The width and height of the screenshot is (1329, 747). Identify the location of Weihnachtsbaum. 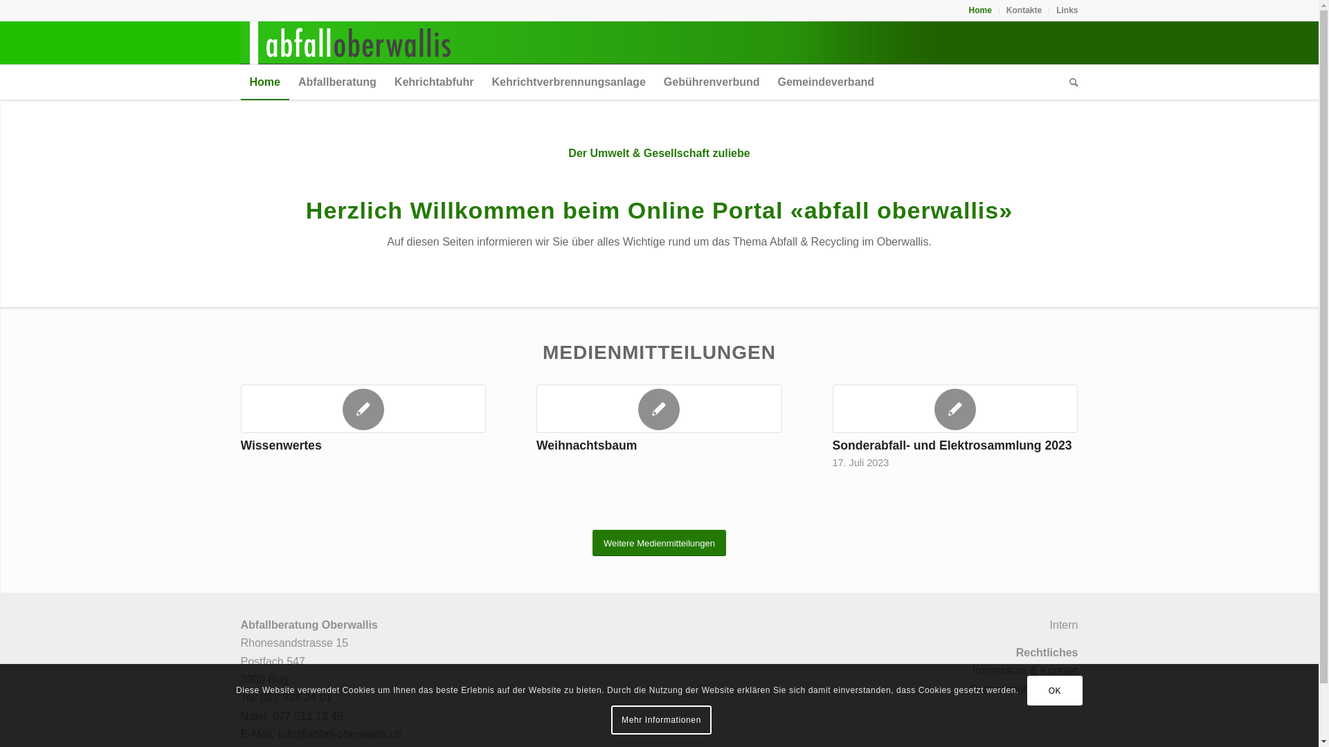
(659, 409).